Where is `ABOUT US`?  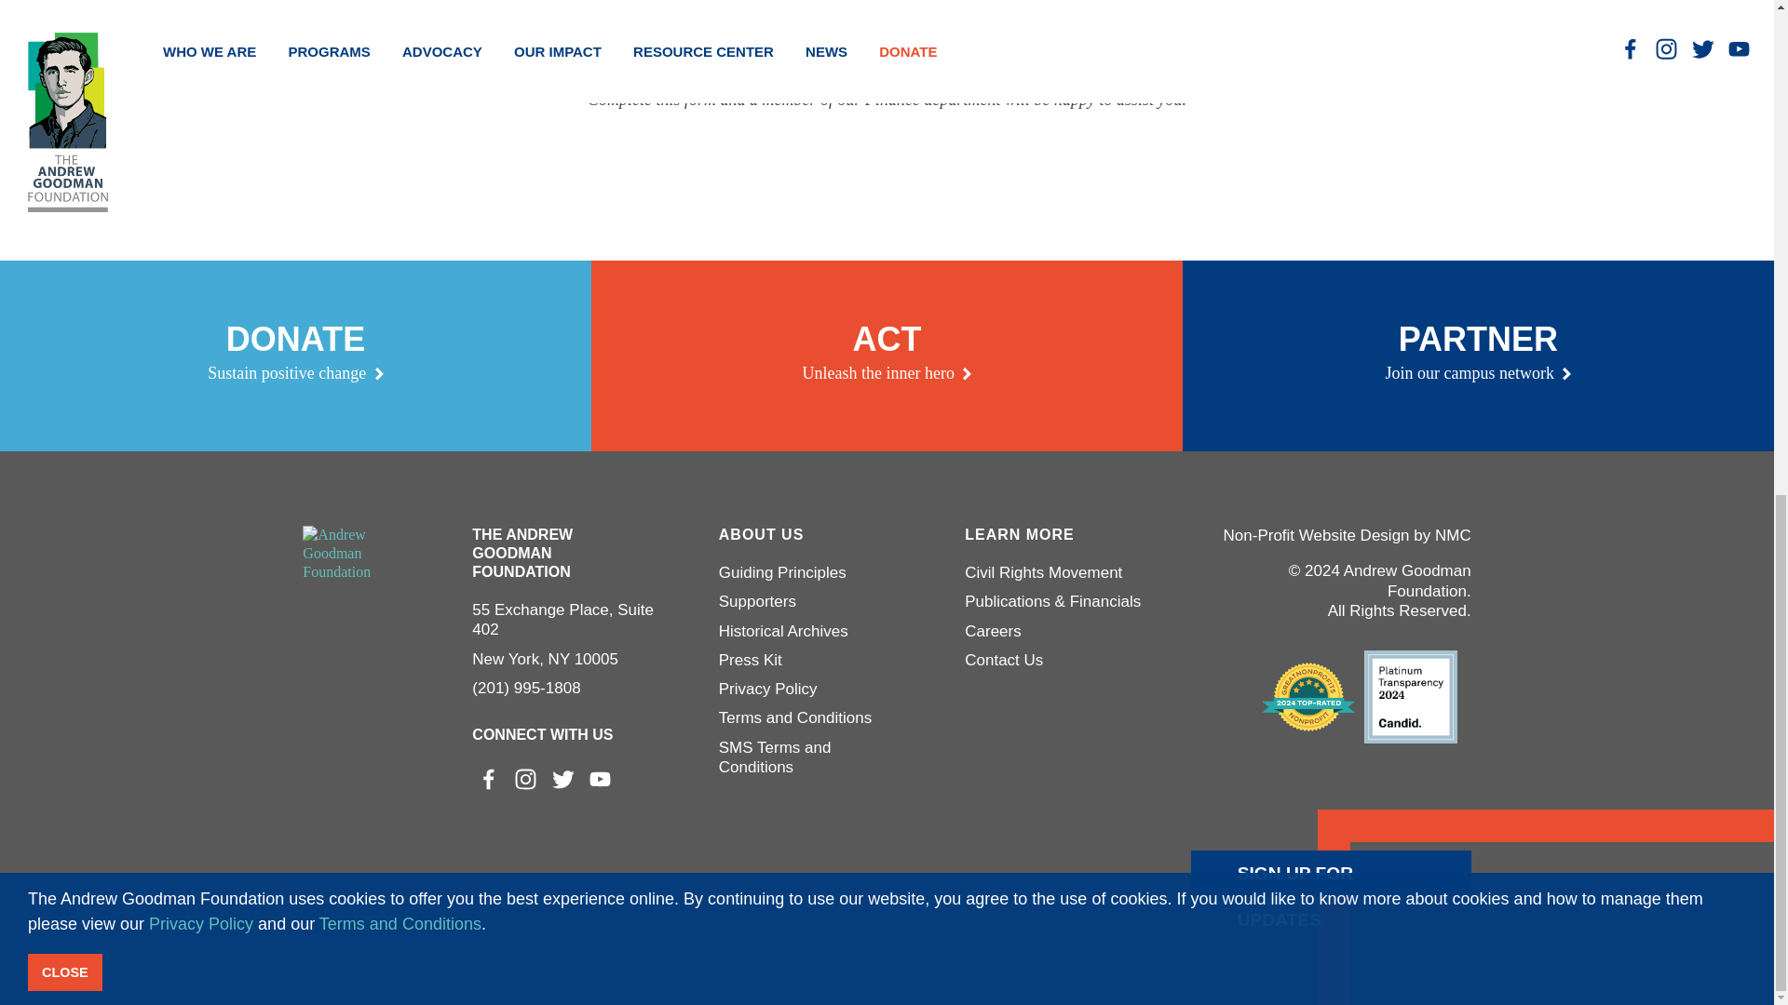
ABOUT US is located at coordinates (887, 43).